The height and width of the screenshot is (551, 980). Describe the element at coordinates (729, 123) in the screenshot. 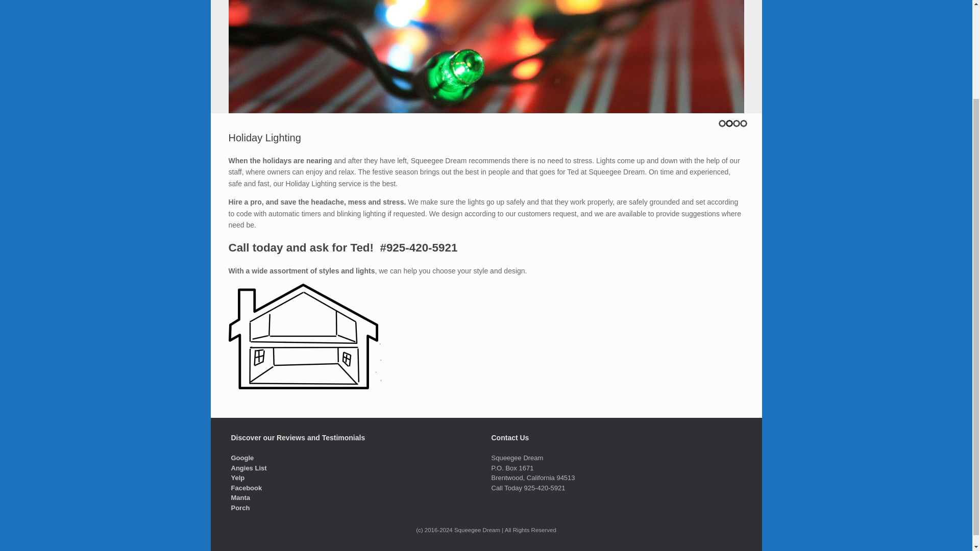

I see `2` at that location.